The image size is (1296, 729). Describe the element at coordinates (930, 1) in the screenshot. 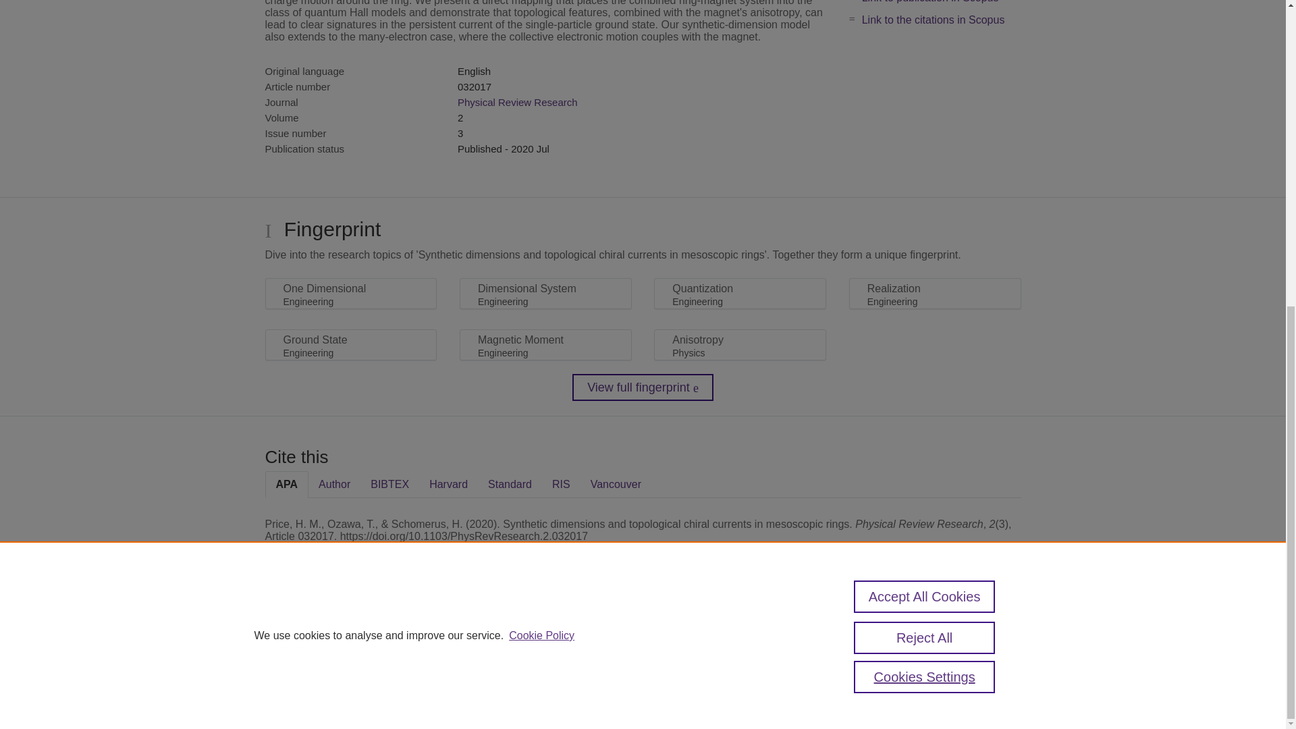

I see `Link to publication in Scopus` at that location.